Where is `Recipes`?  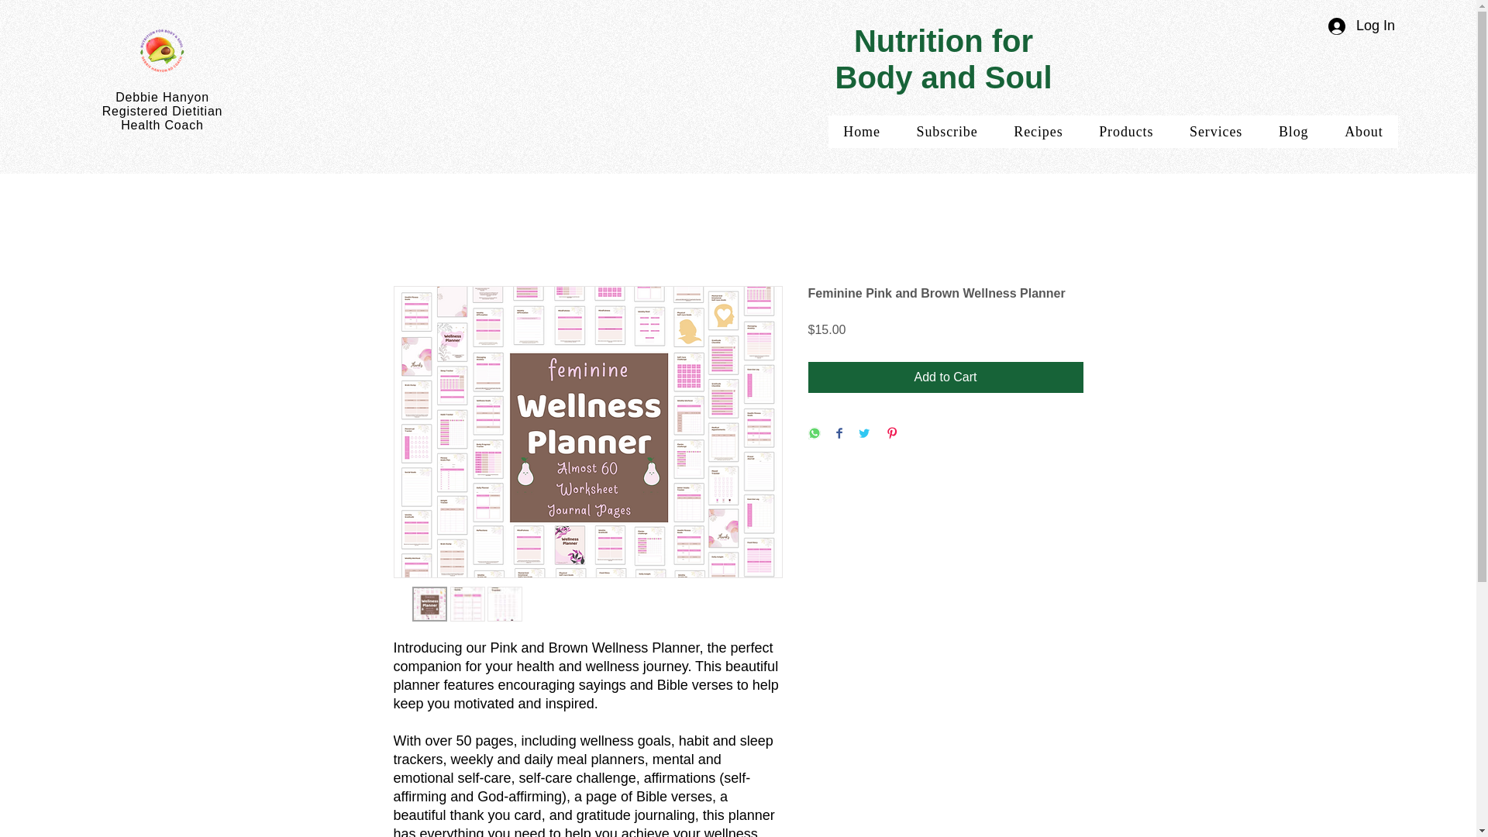
Recipes is located at coordinates (1038, 132).